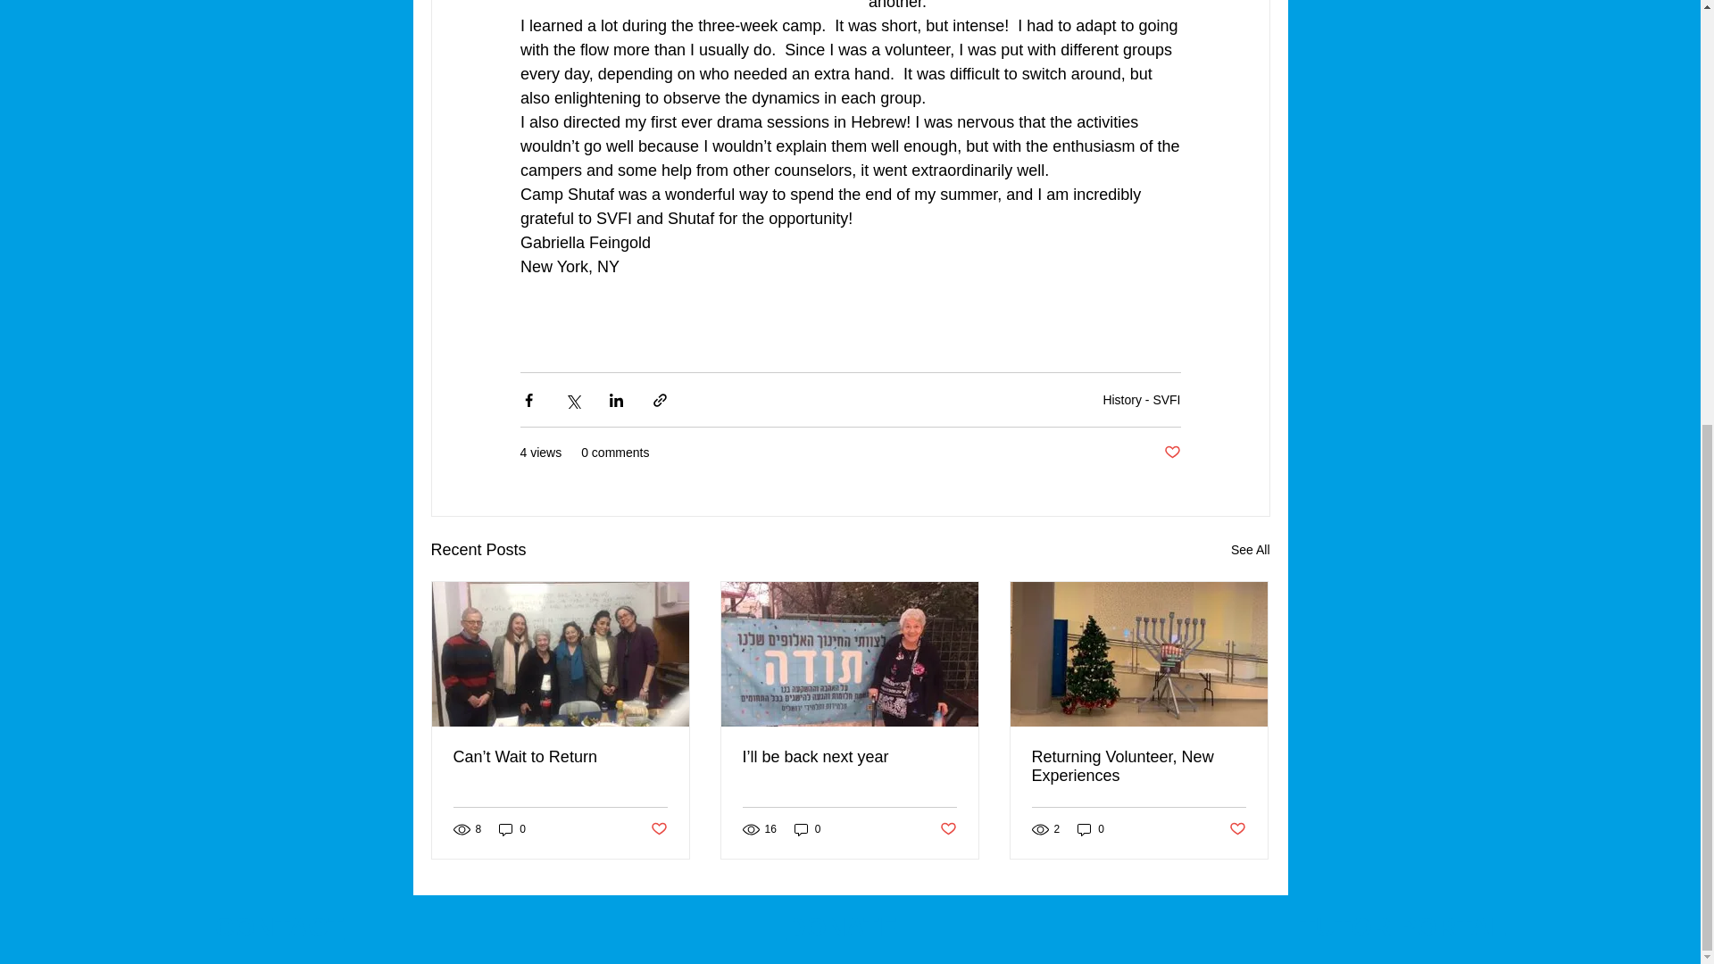 This screenshot has width=1714, height=964. What do you see at coordinates (1402, 927) in the screenshot?
I see `TUTOR PORTAL` at bounding box center [1402, 927].